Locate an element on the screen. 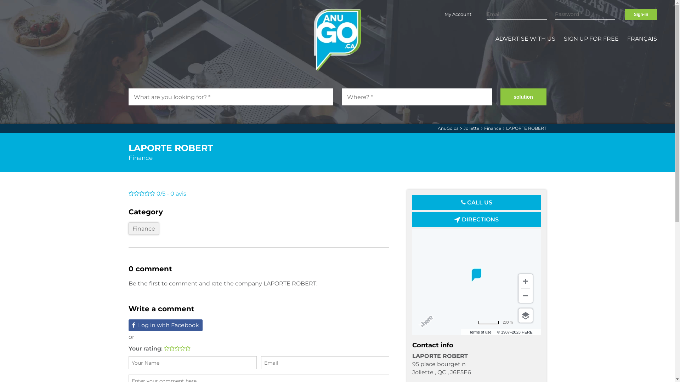 The height and width of the screenshot is (382, 680). Choose view is located at coordinates (526, 316).